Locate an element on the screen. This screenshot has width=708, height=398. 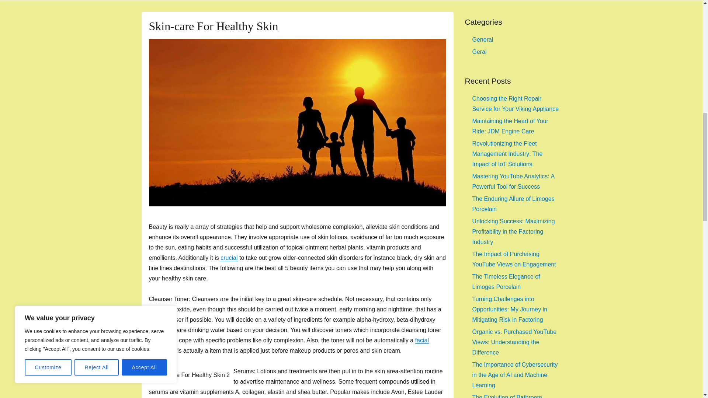
General is located at coordinates (482, 39).